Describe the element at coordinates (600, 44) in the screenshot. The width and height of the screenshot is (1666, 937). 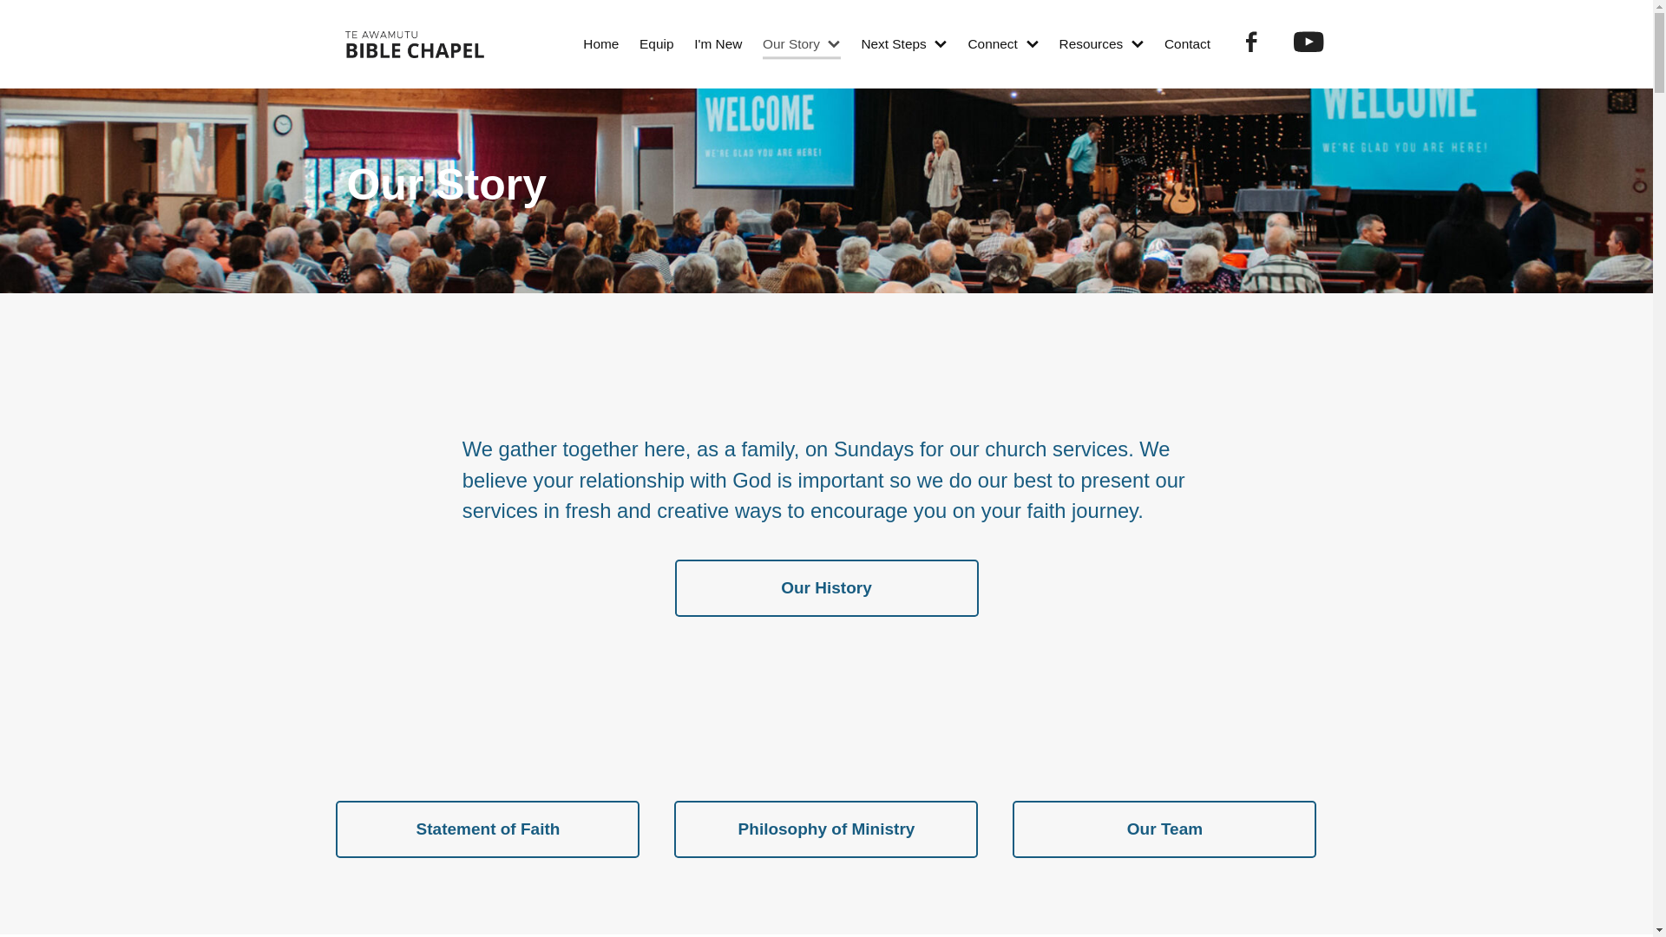
I see `Home` at that location.